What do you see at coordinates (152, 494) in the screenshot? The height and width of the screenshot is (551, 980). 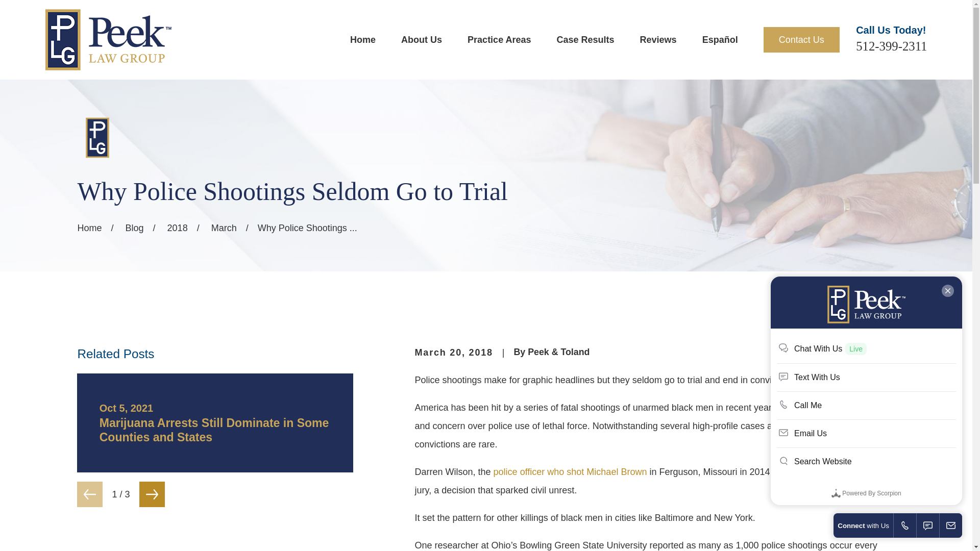 I see `View next item` at bounding box center [152, 494].